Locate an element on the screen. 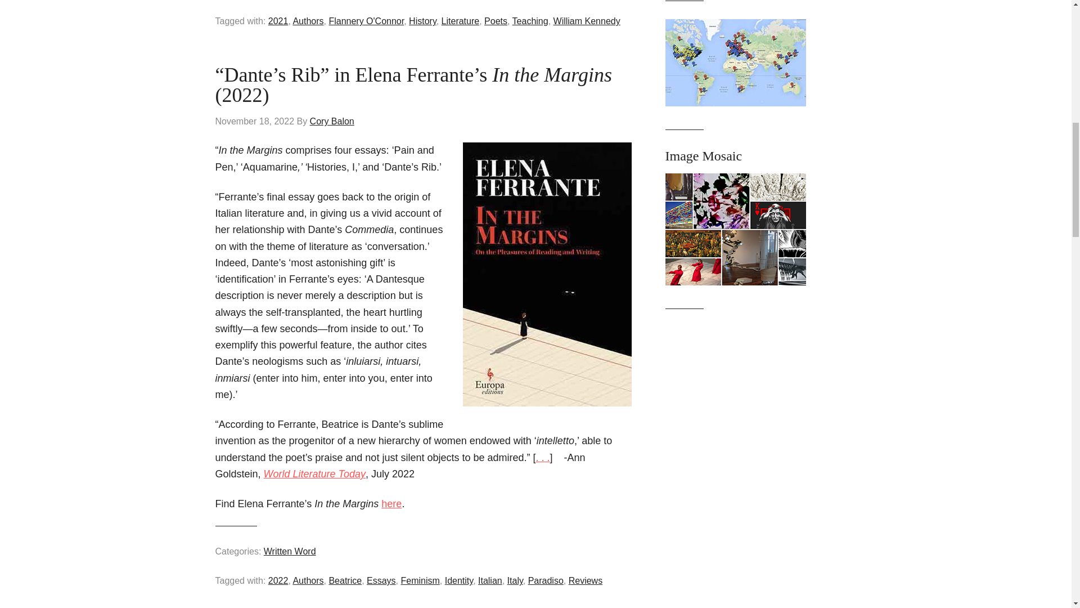  World Literature Today is located at coordinates (314, 474).